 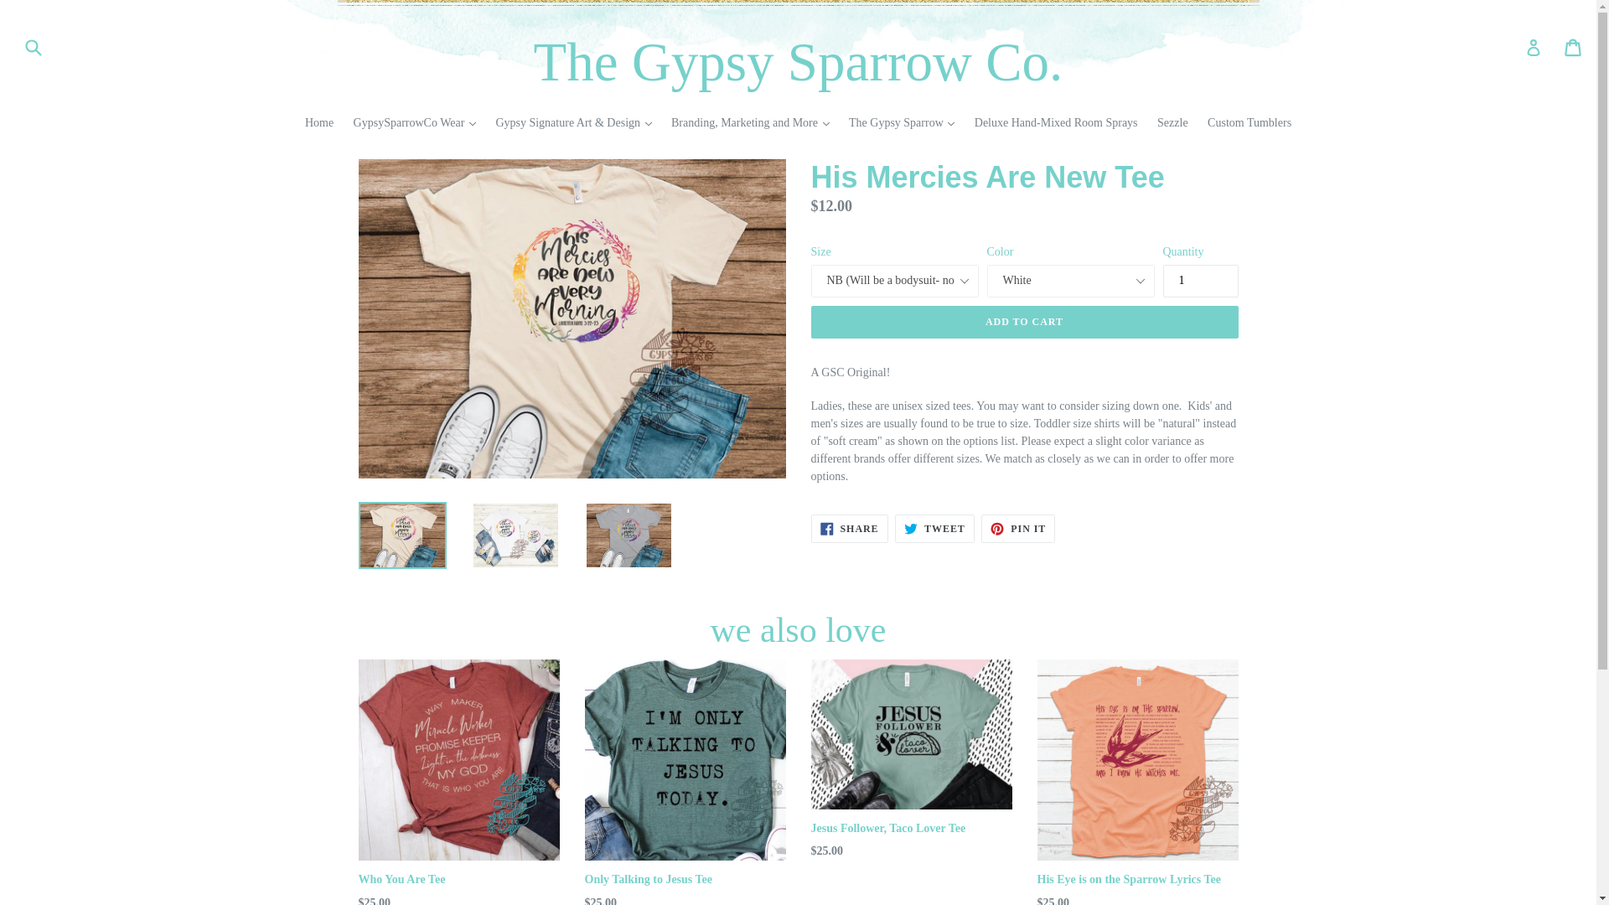 I want to click on Tweet on Twitter, so click(x=934, y=529).